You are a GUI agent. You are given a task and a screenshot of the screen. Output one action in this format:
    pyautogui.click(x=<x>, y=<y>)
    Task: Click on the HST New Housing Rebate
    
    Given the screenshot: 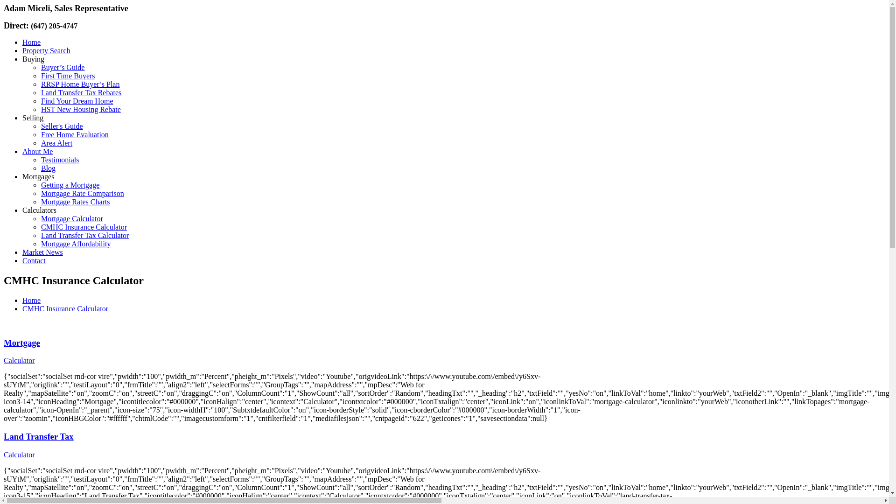 What is the action you would take?
    pyautogui.click(x=81, y=109)
    